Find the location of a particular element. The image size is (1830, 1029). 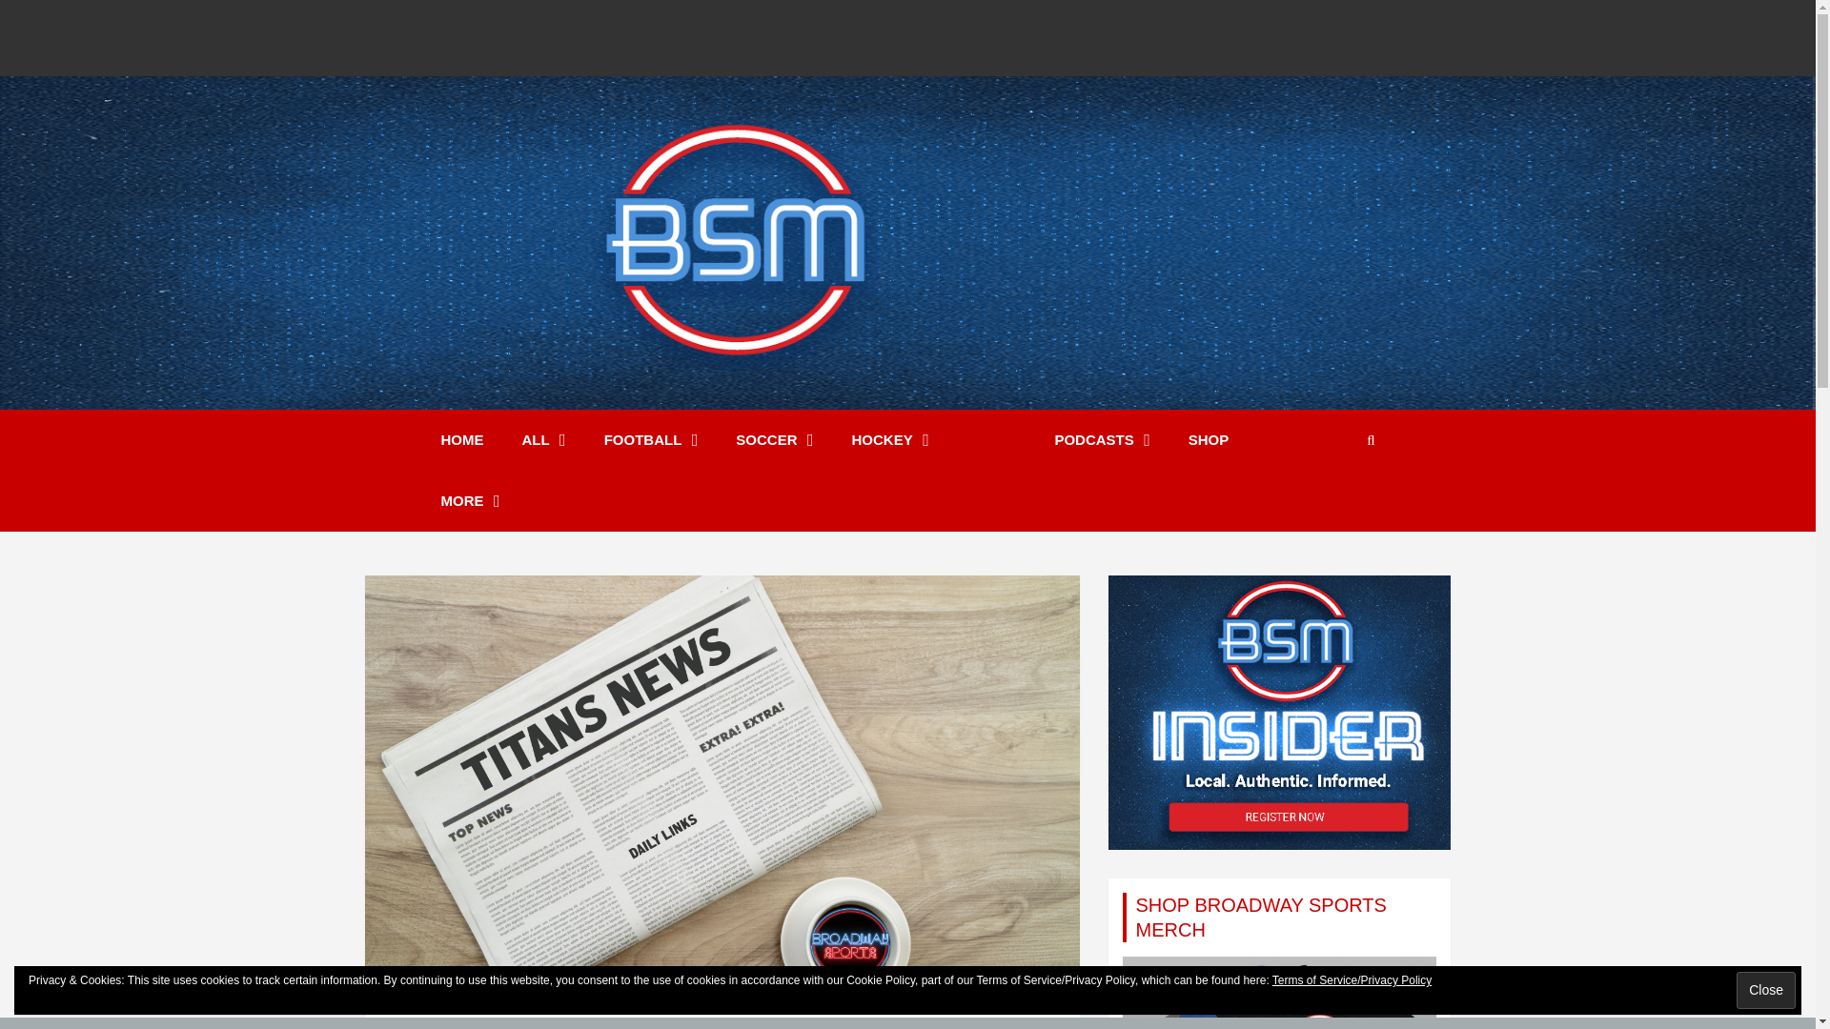

Close is located at coordinates (1765, 990).